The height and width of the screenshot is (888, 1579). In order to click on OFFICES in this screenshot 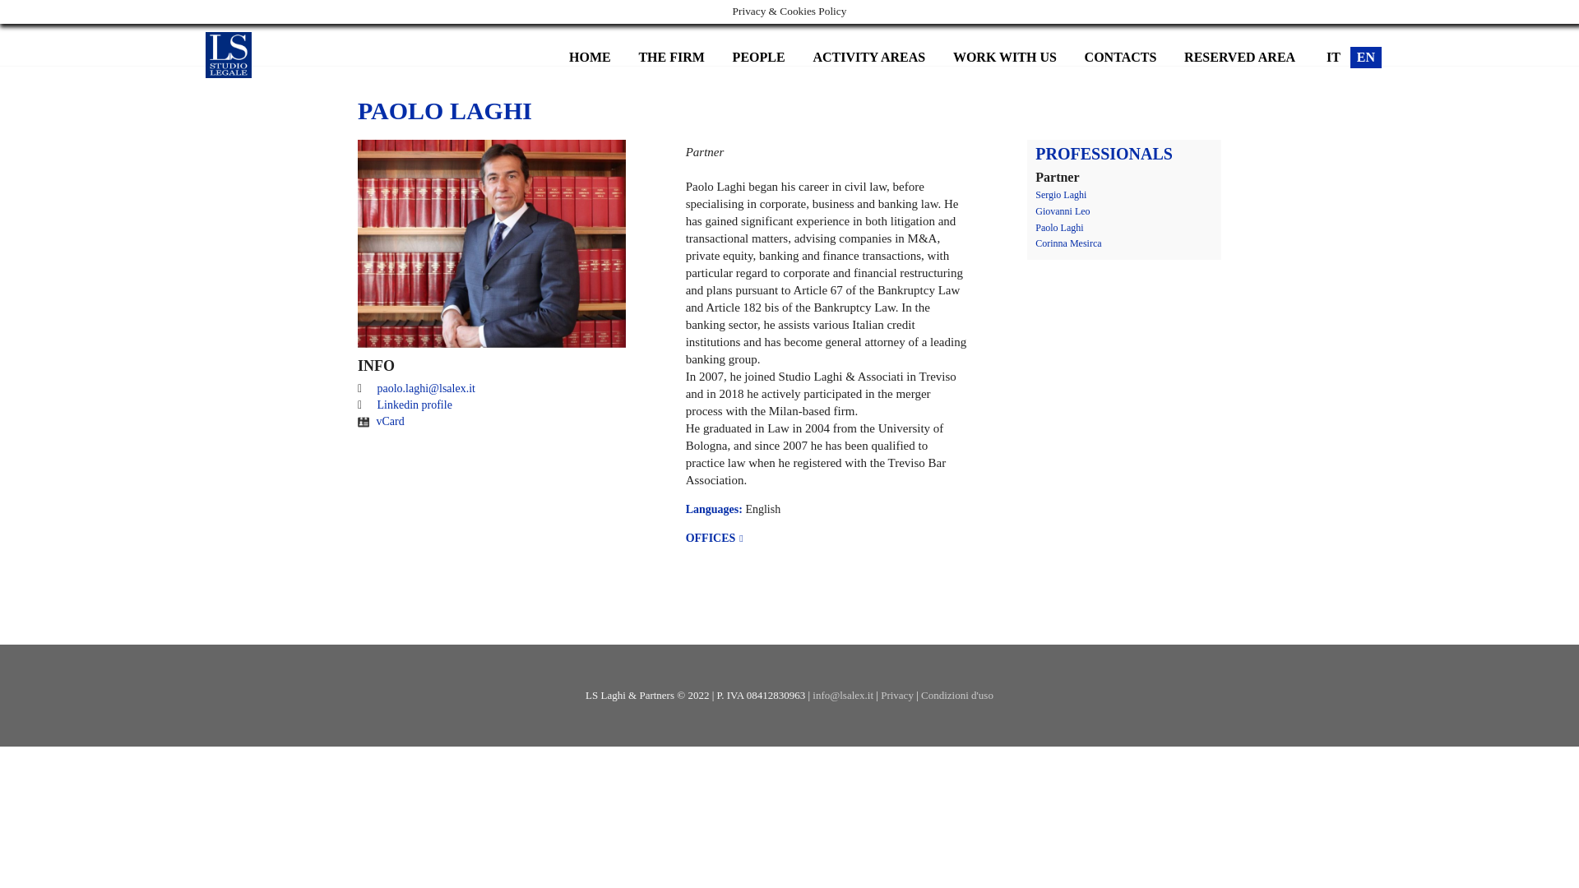, I will do `click(714, 538)`.